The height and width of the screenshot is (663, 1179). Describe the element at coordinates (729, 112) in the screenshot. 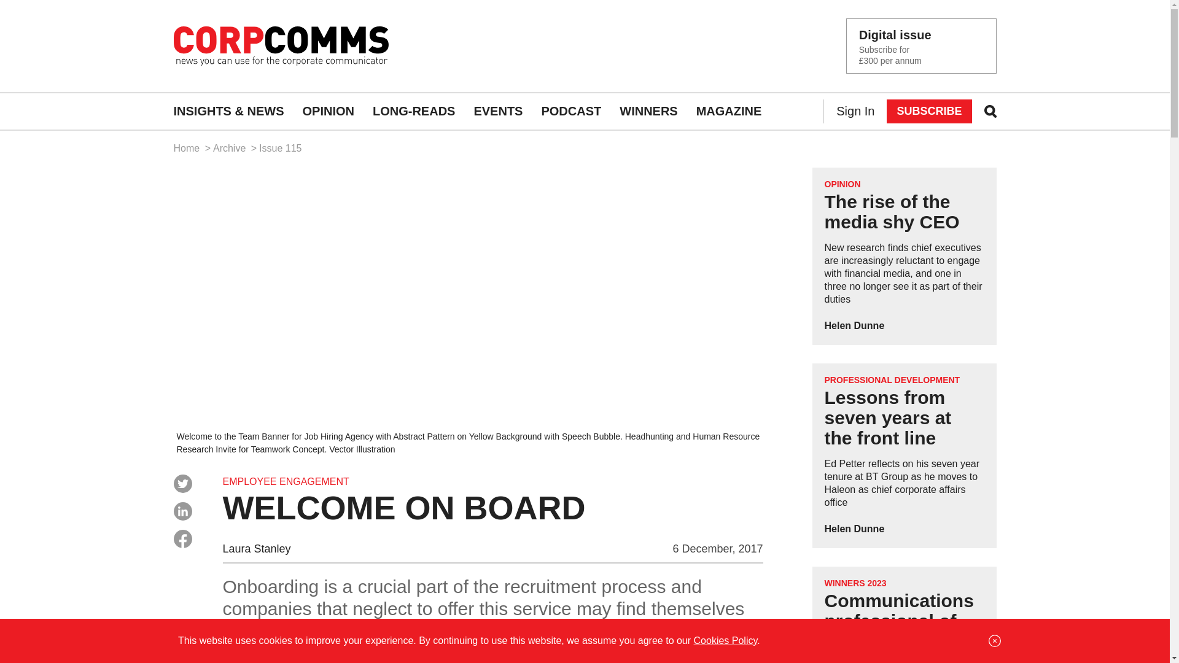

I see `MAGAZINE` at that location.